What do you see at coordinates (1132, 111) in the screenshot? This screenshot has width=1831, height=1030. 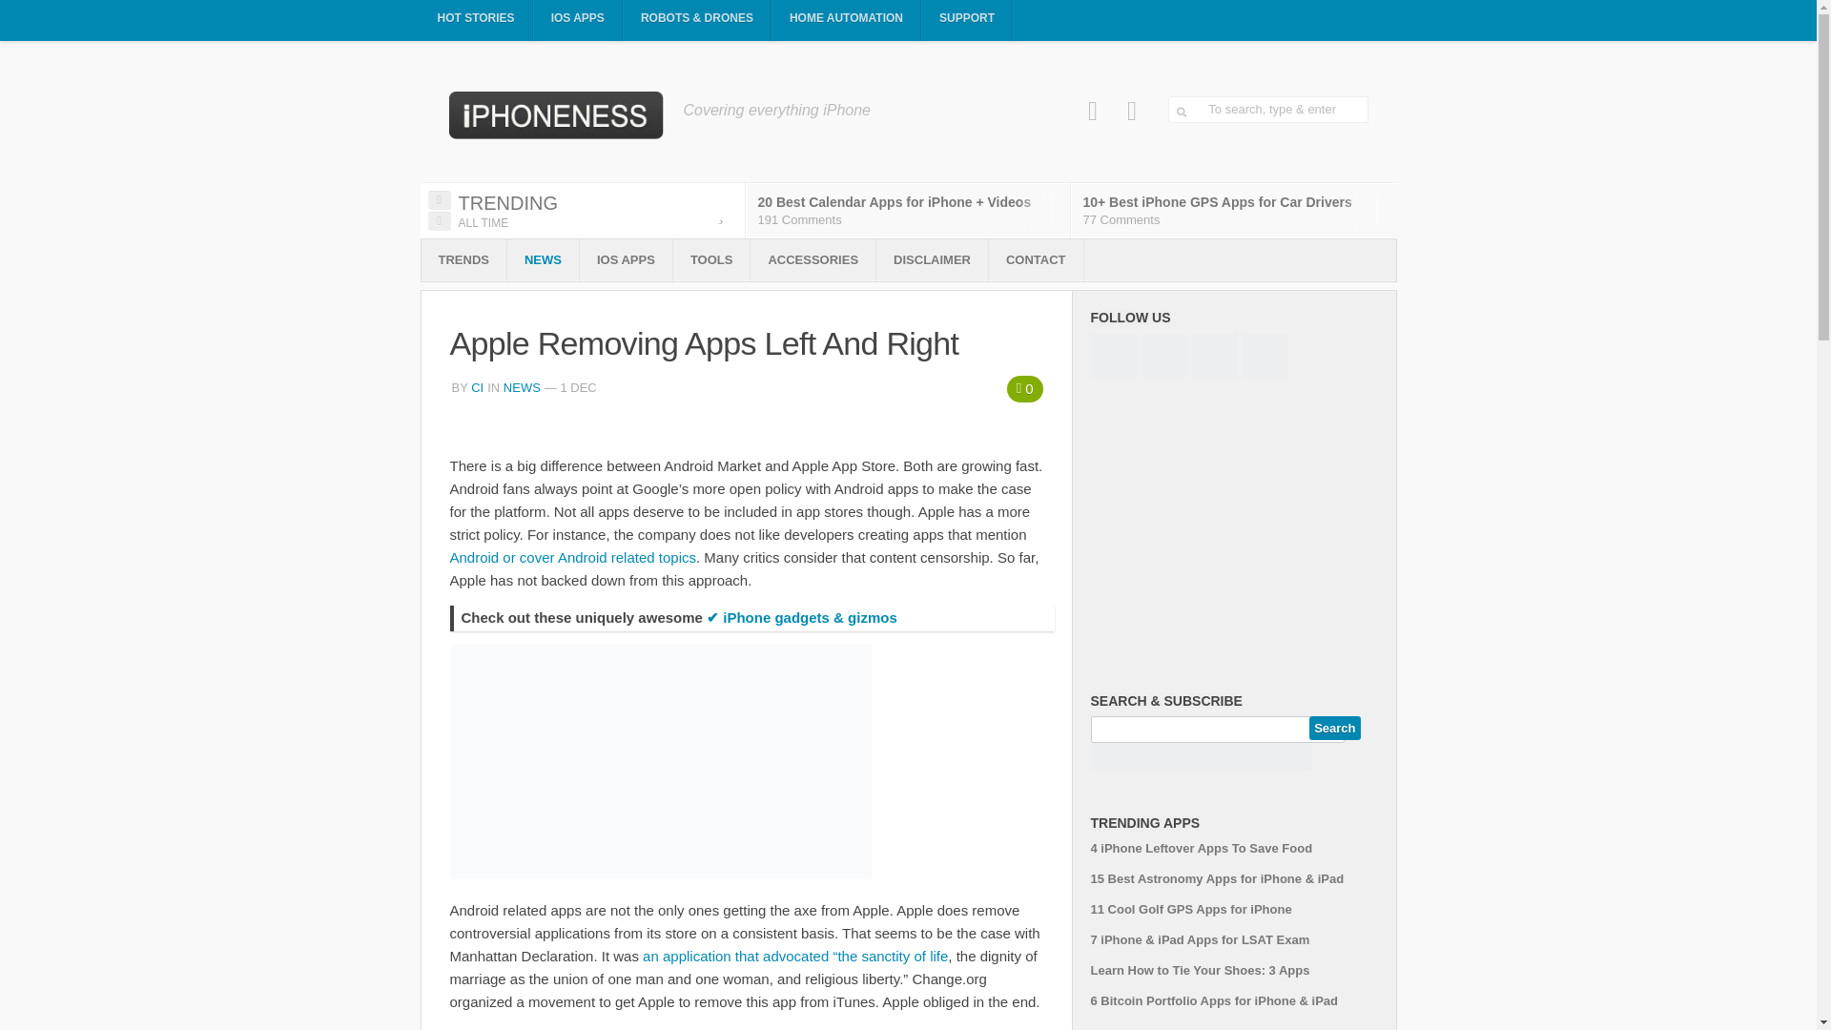 I see `Pinterest` at bounding box center [1132, 111].